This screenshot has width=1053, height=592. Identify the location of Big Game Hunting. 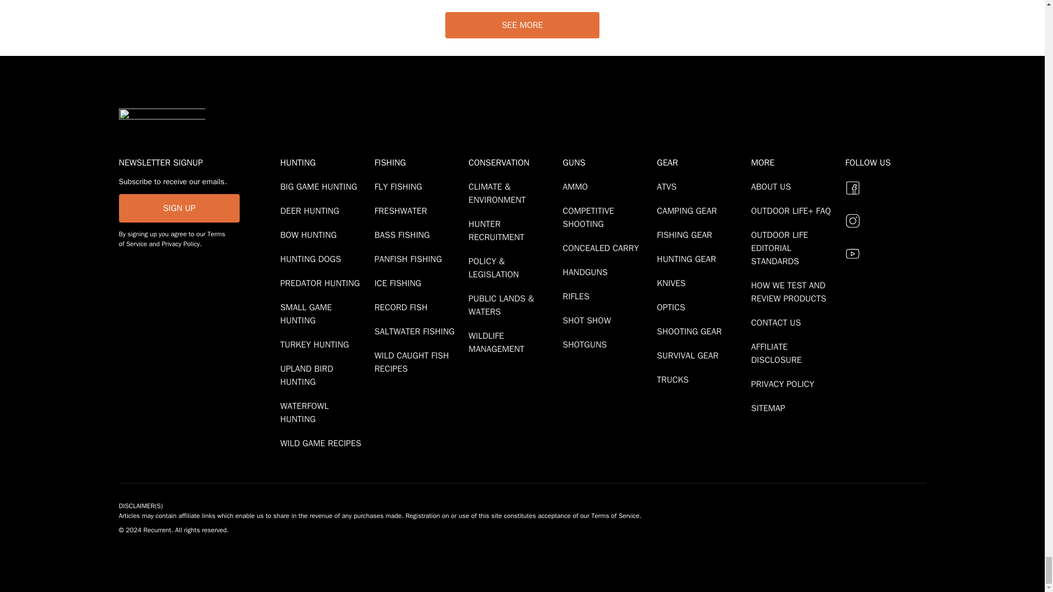
(320, 186).